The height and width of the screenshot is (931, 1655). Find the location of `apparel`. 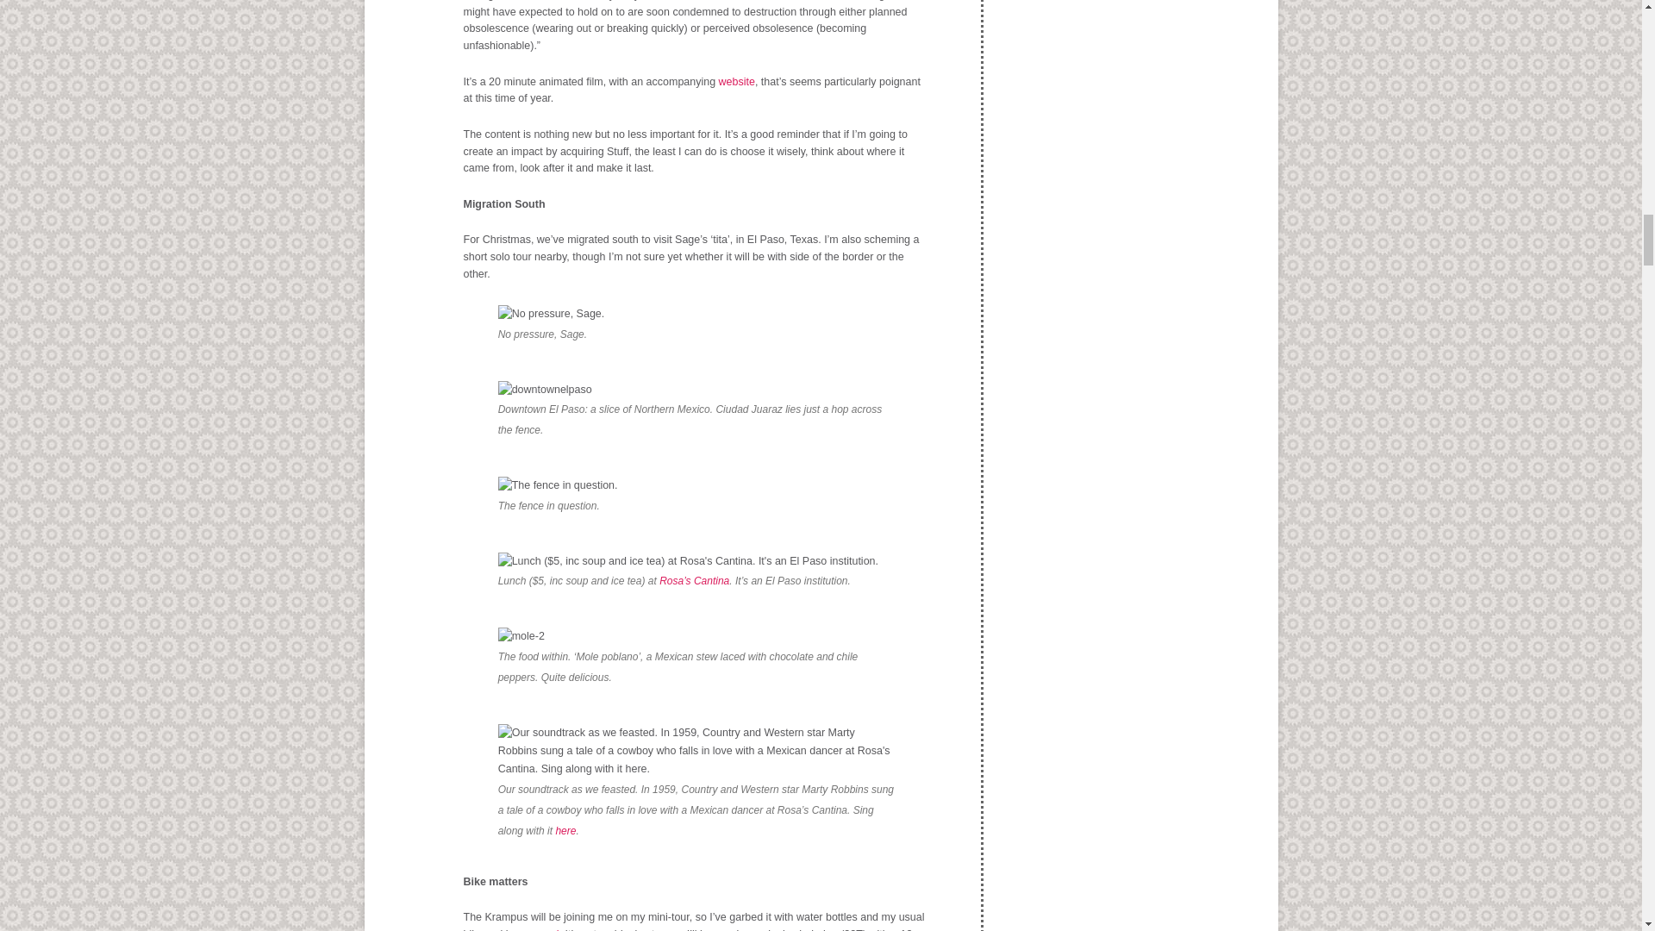

apparel is located at coordinates (540, 929).